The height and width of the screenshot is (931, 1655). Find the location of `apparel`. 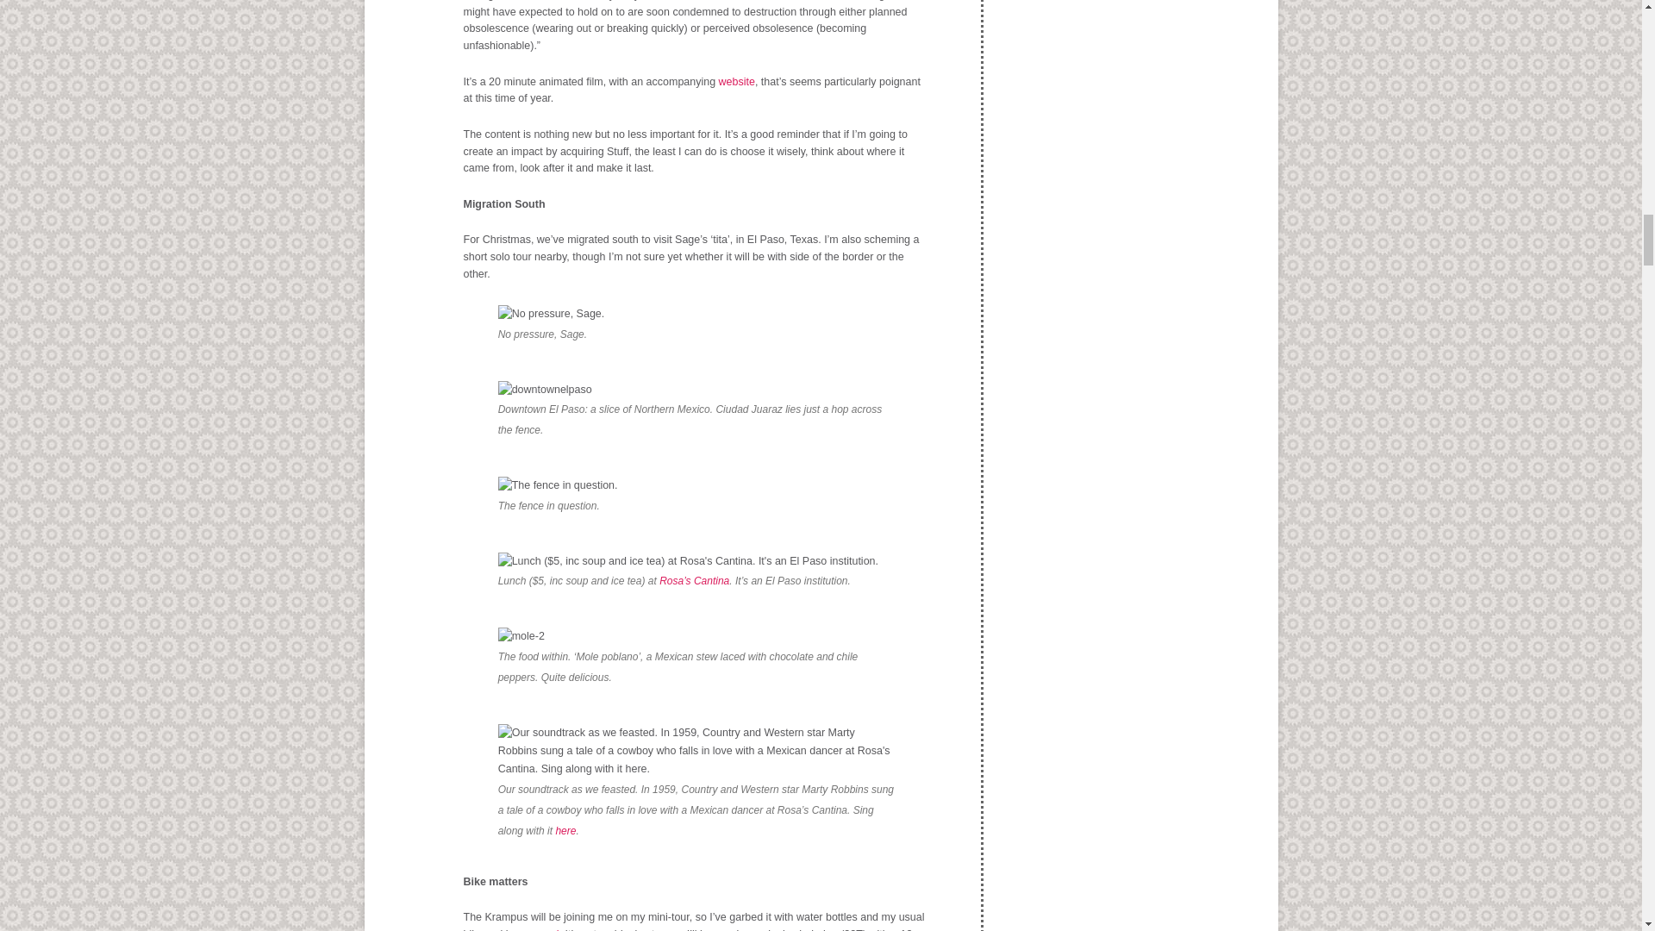

apparel is located at coordinates (540, 929).